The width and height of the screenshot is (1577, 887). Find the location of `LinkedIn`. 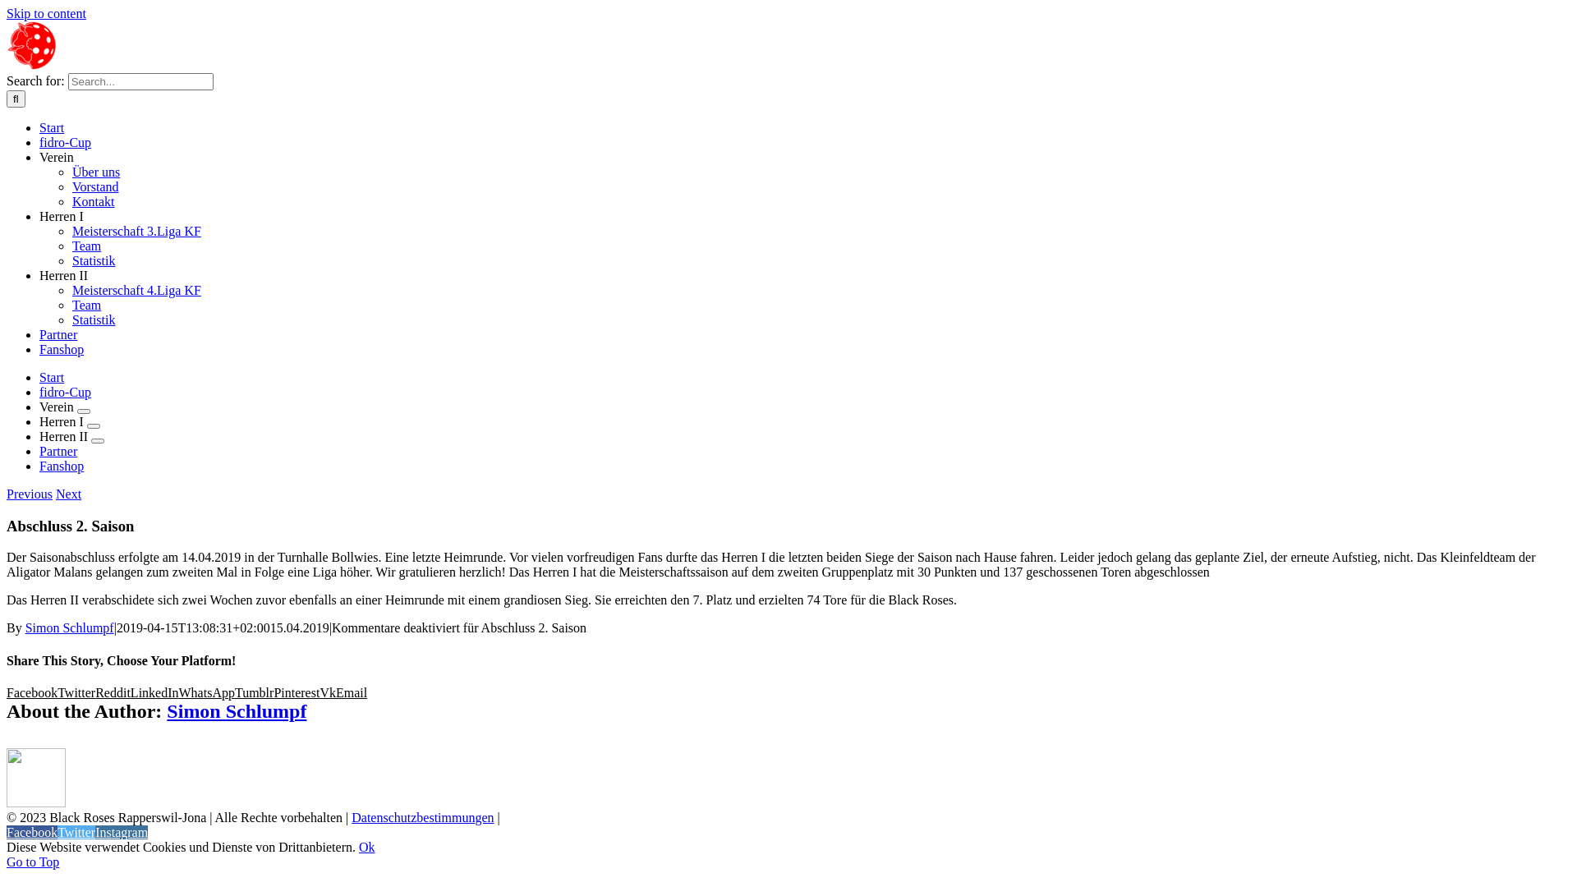

LinkedIn is located at coordinates (154, 693).